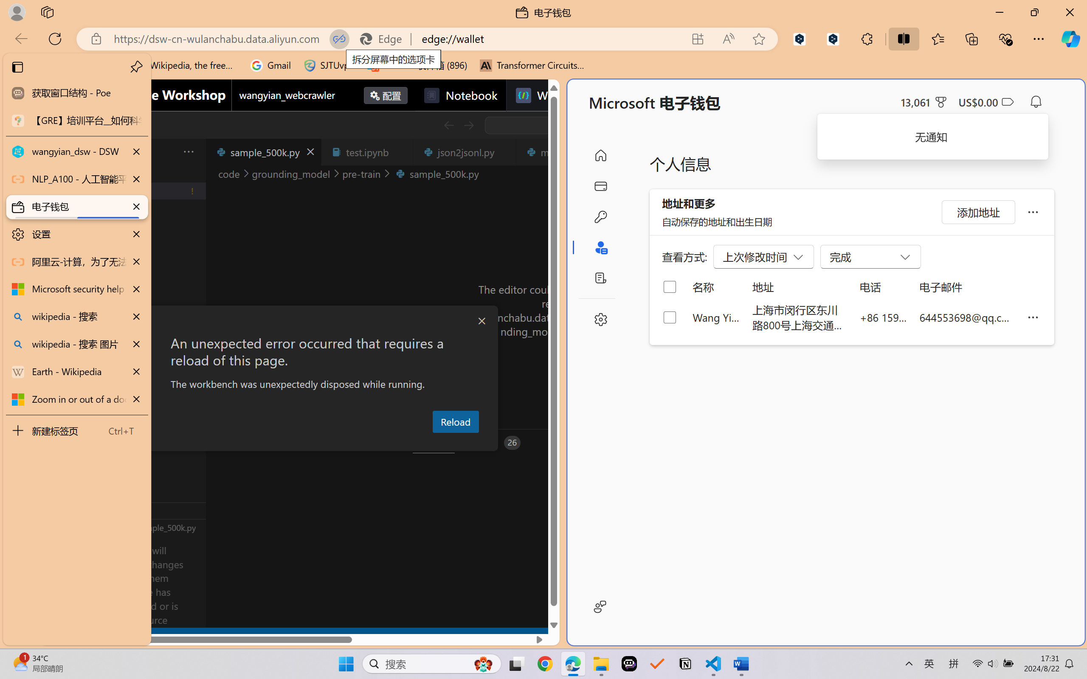 The height and width of the screenshot is (679, 1087). What do you see at coordinates (296, 443) in the screenshot?
I see `Output (Ctrl+Shift+U)` at bounding box center [296, 443].